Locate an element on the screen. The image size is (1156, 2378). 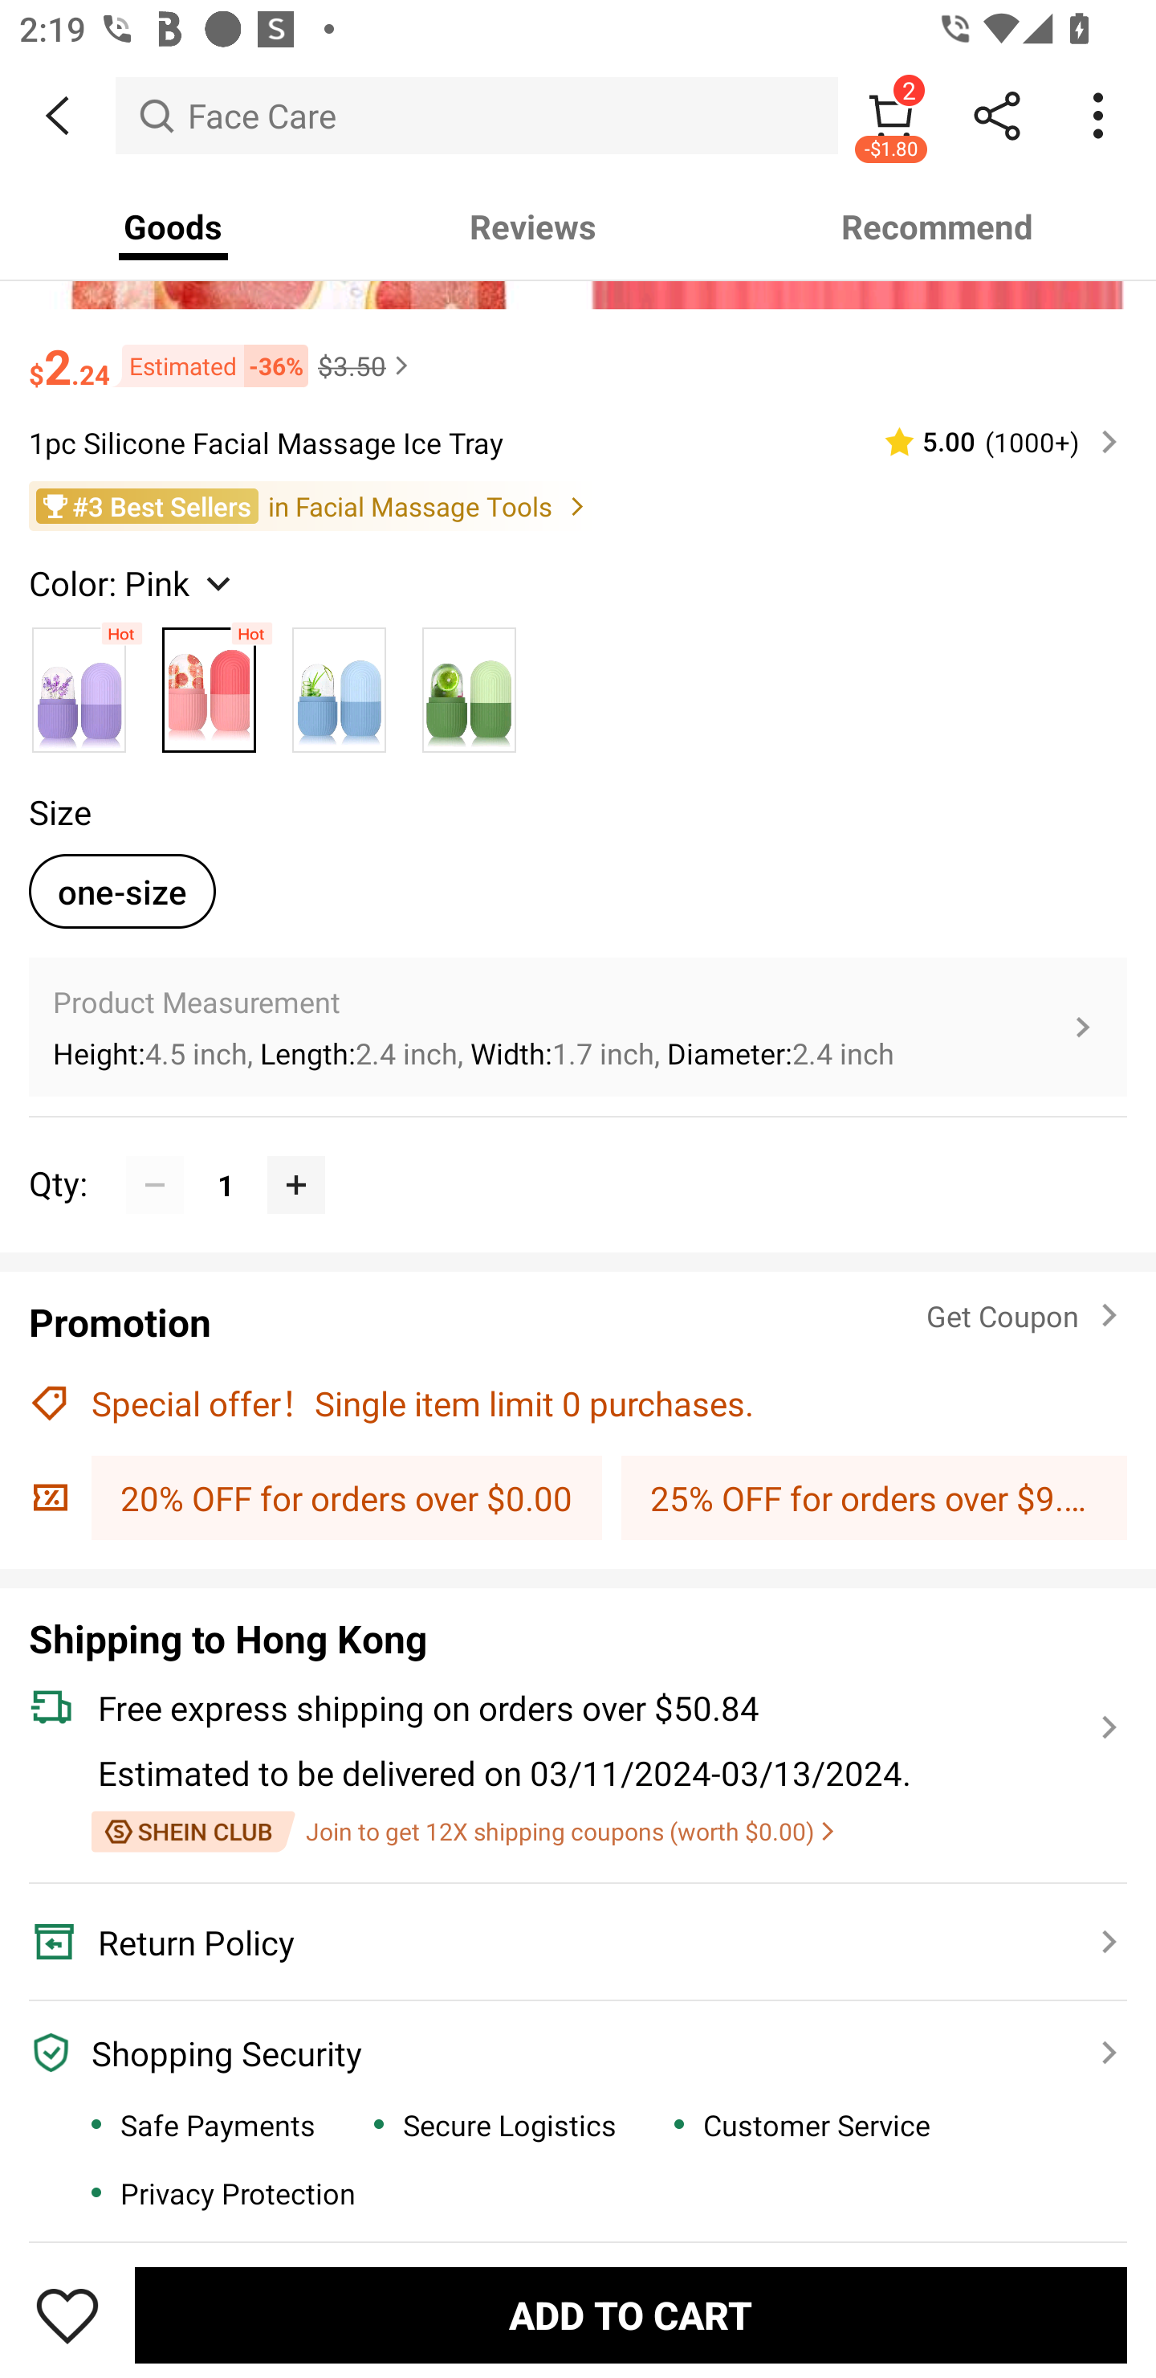
Reviews is located at coordinates (533, 227).